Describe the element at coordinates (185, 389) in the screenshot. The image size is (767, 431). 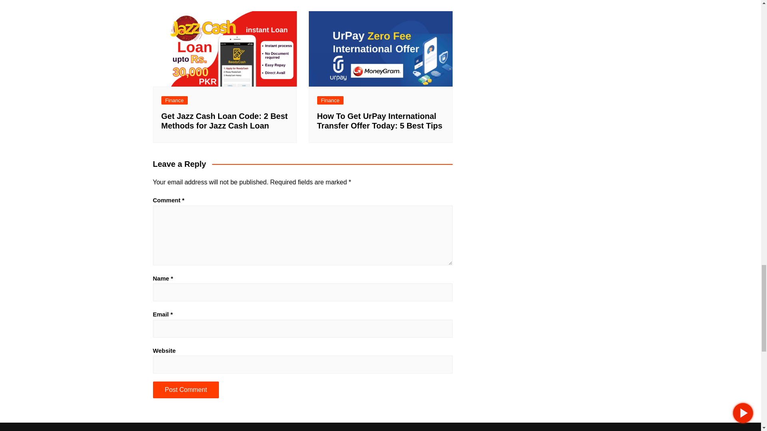
I see `Post Comment` at that location.